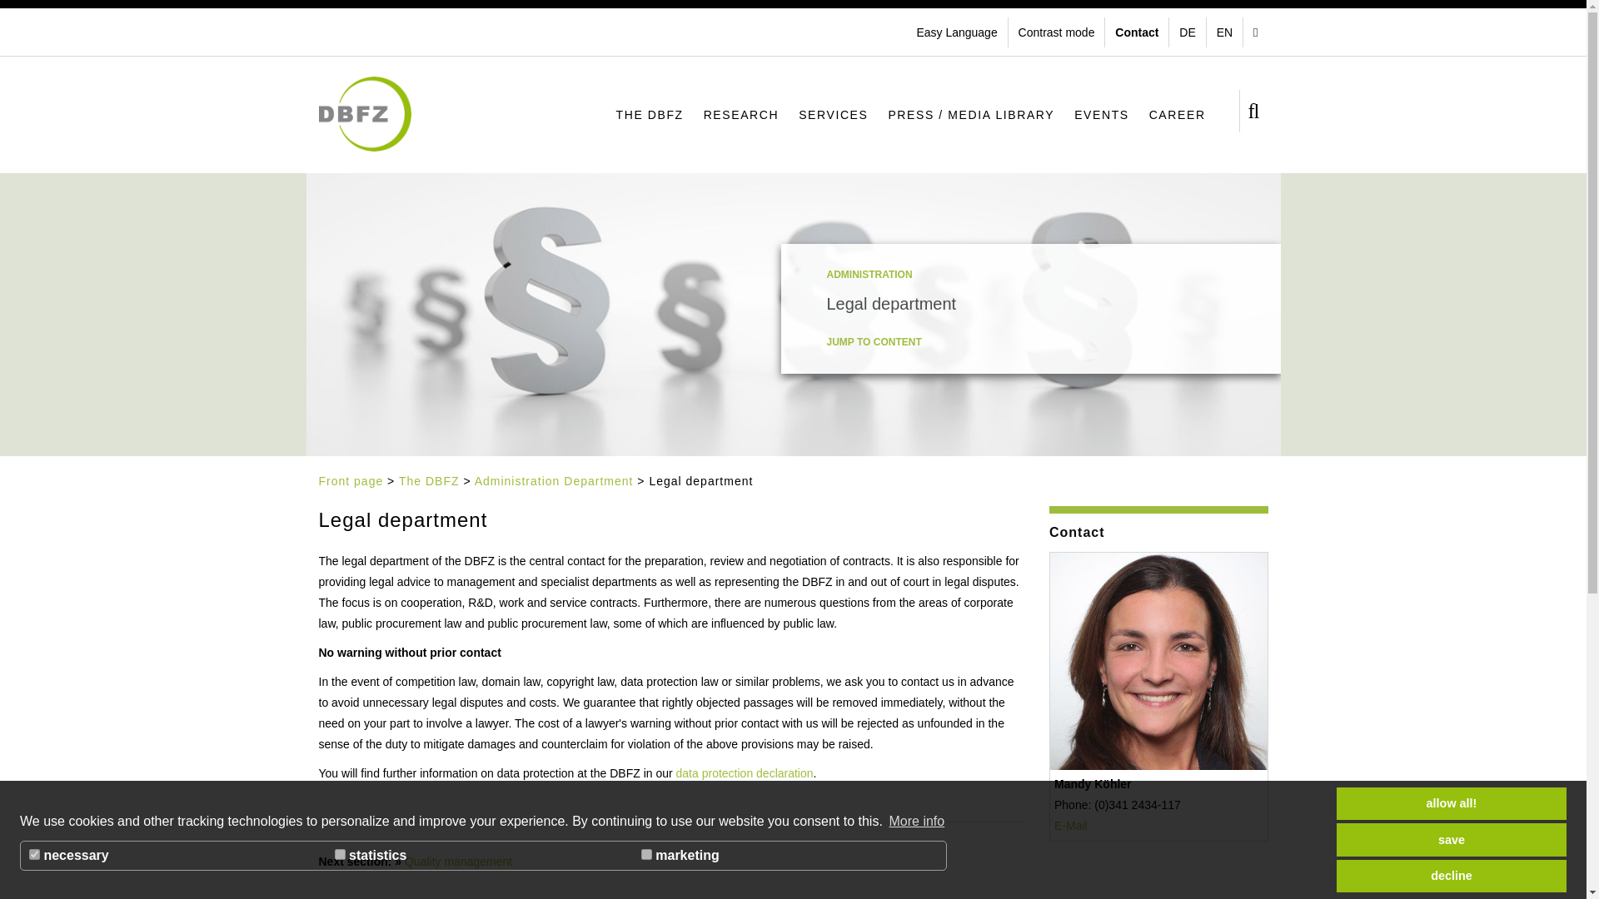  Describe the element at coordinates (1138, 32) in the screenshot. I see `Contact` at that location.